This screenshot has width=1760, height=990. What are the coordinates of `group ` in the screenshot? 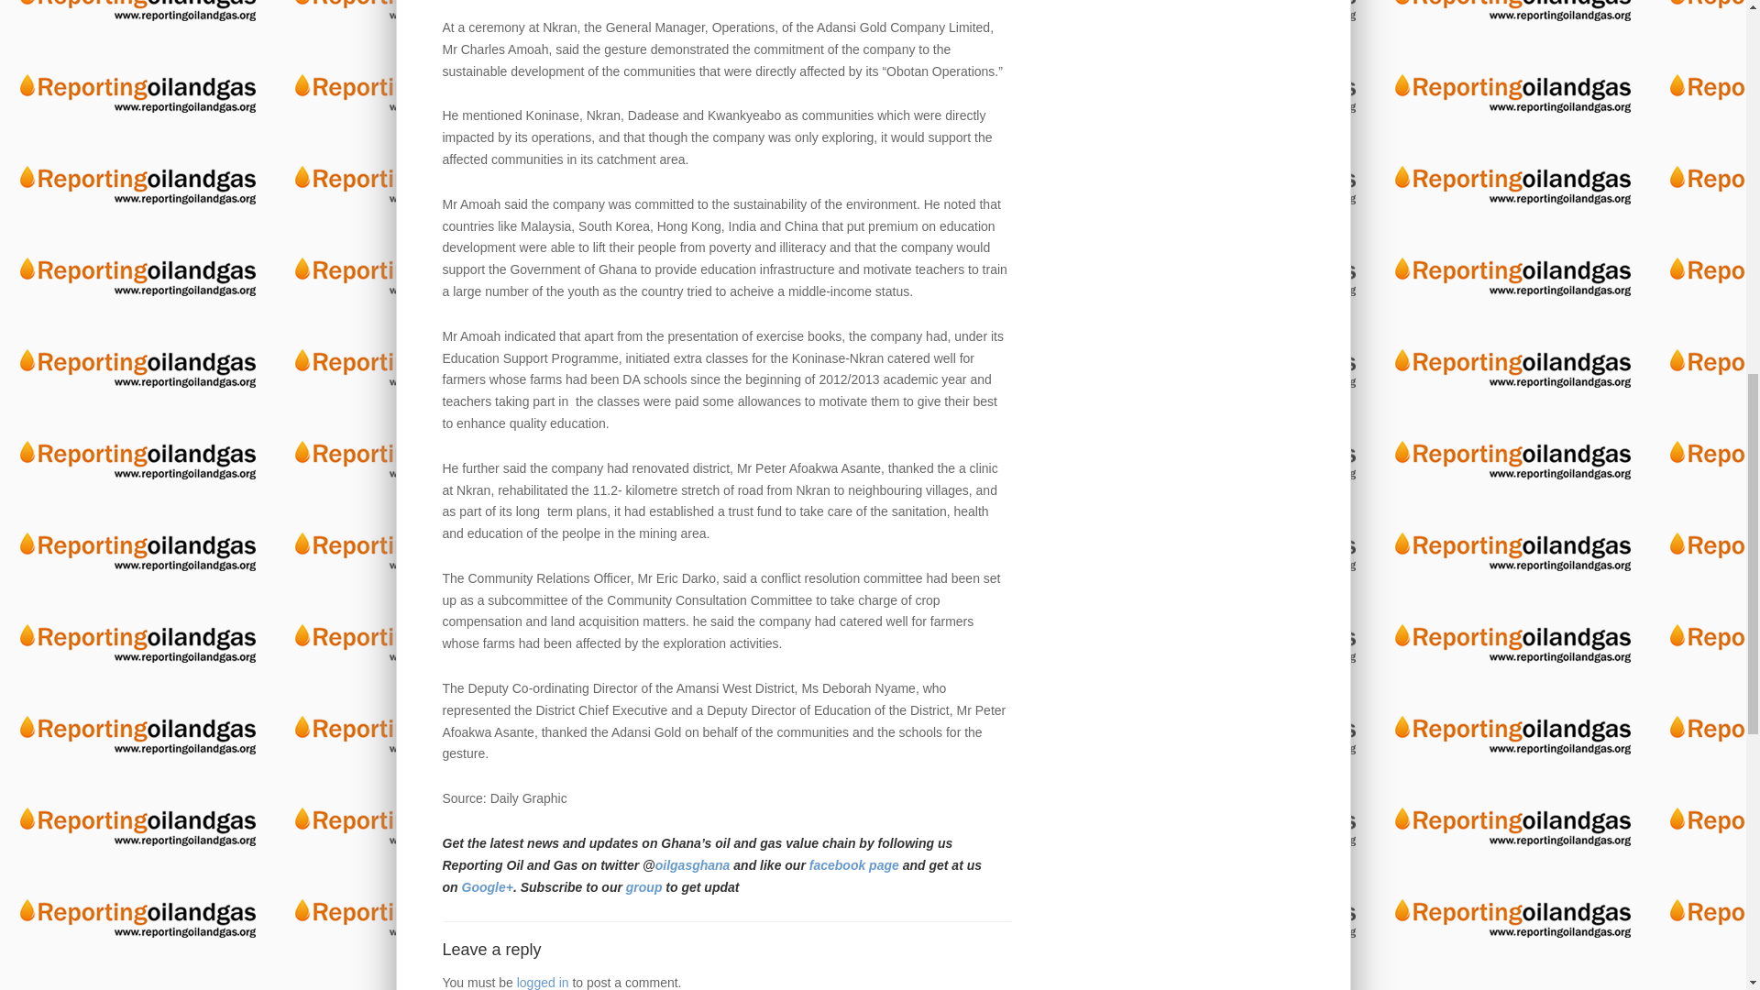 It's located at (646, 887).